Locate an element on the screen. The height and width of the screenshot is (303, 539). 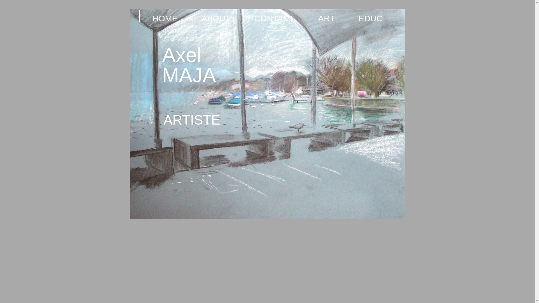
HOME is located at coordinates (173, 18).